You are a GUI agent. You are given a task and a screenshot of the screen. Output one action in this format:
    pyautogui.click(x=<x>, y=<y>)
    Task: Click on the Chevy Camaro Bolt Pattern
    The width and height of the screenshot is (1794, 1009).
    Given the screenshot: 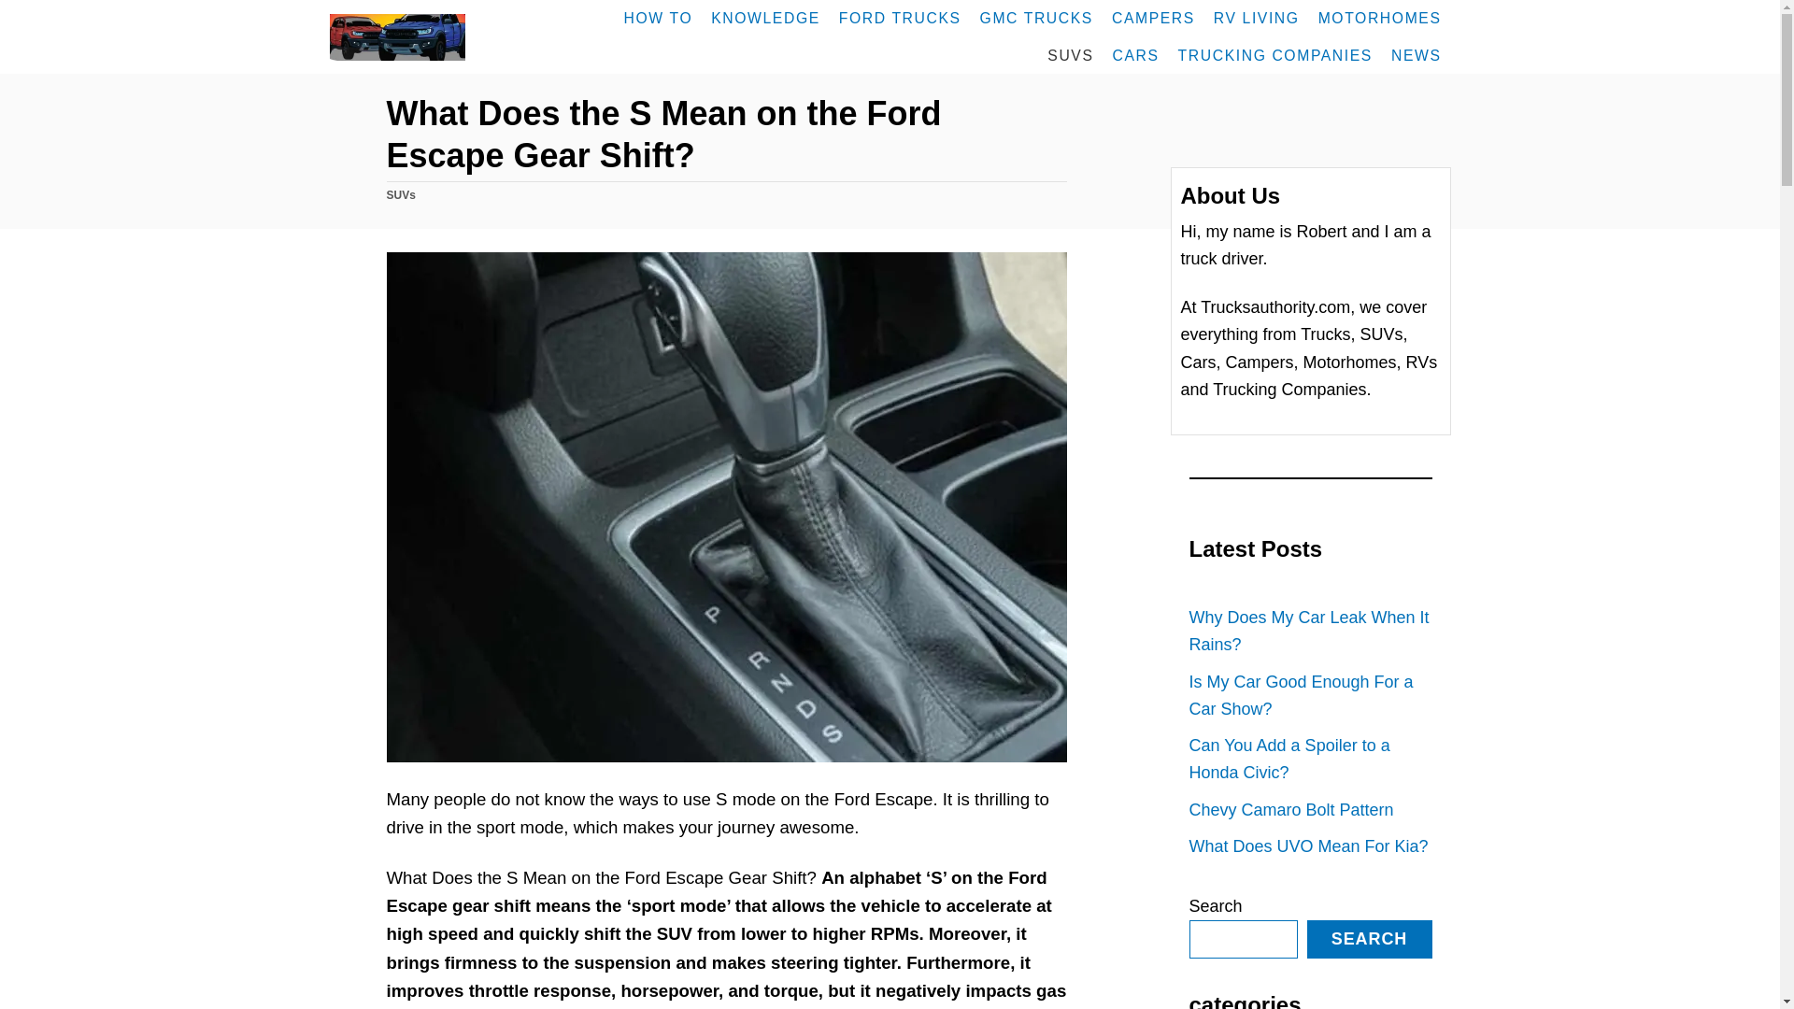 What is the action you would take?
    pyautogui.click(x=1310, y=809)
    